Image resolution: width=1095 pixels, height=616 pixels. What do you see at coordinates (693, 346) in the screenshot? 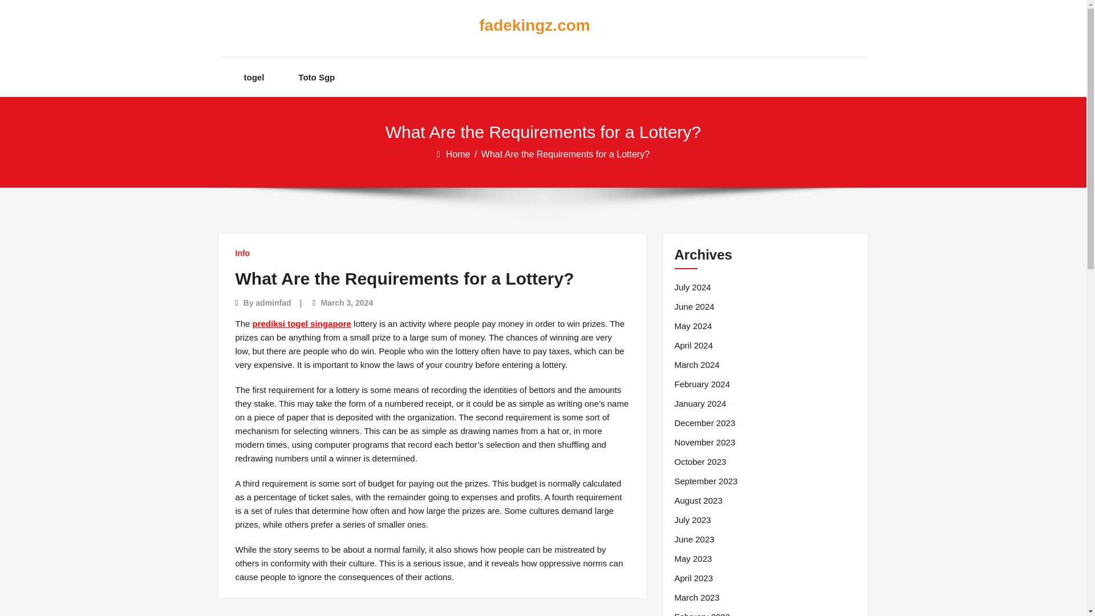
I see `April 2024` at bounding box center [693, 346].